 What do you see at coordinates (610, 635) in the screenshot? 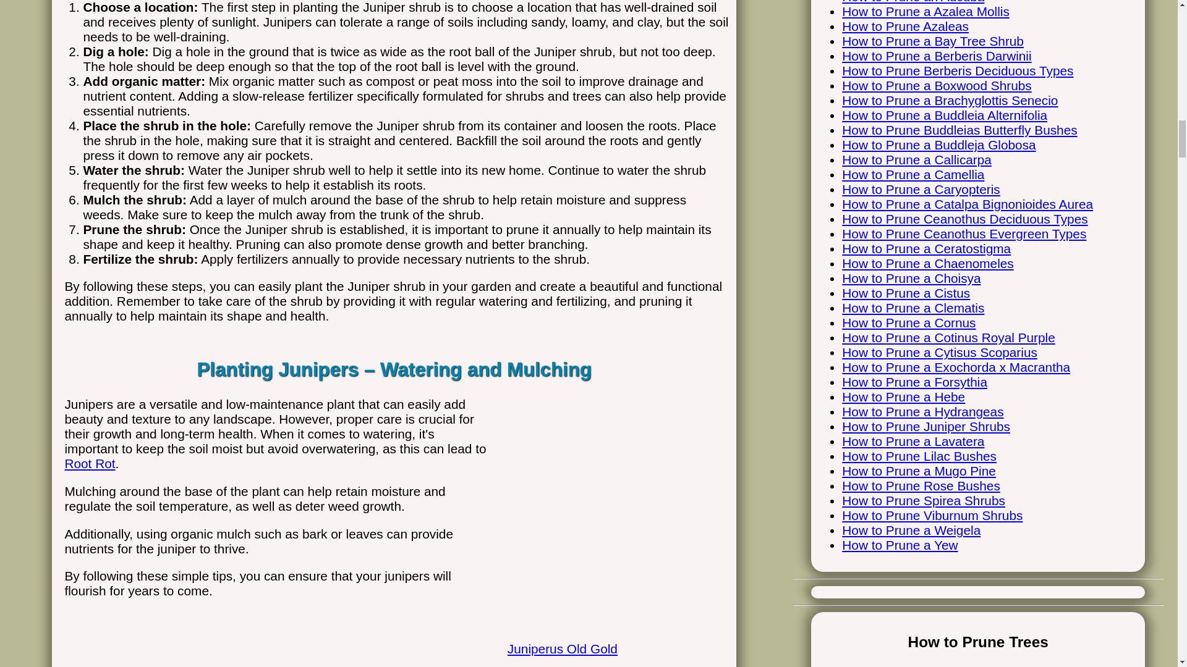
I see `Juniperus Old Gold` at bounding box center [610, 635].